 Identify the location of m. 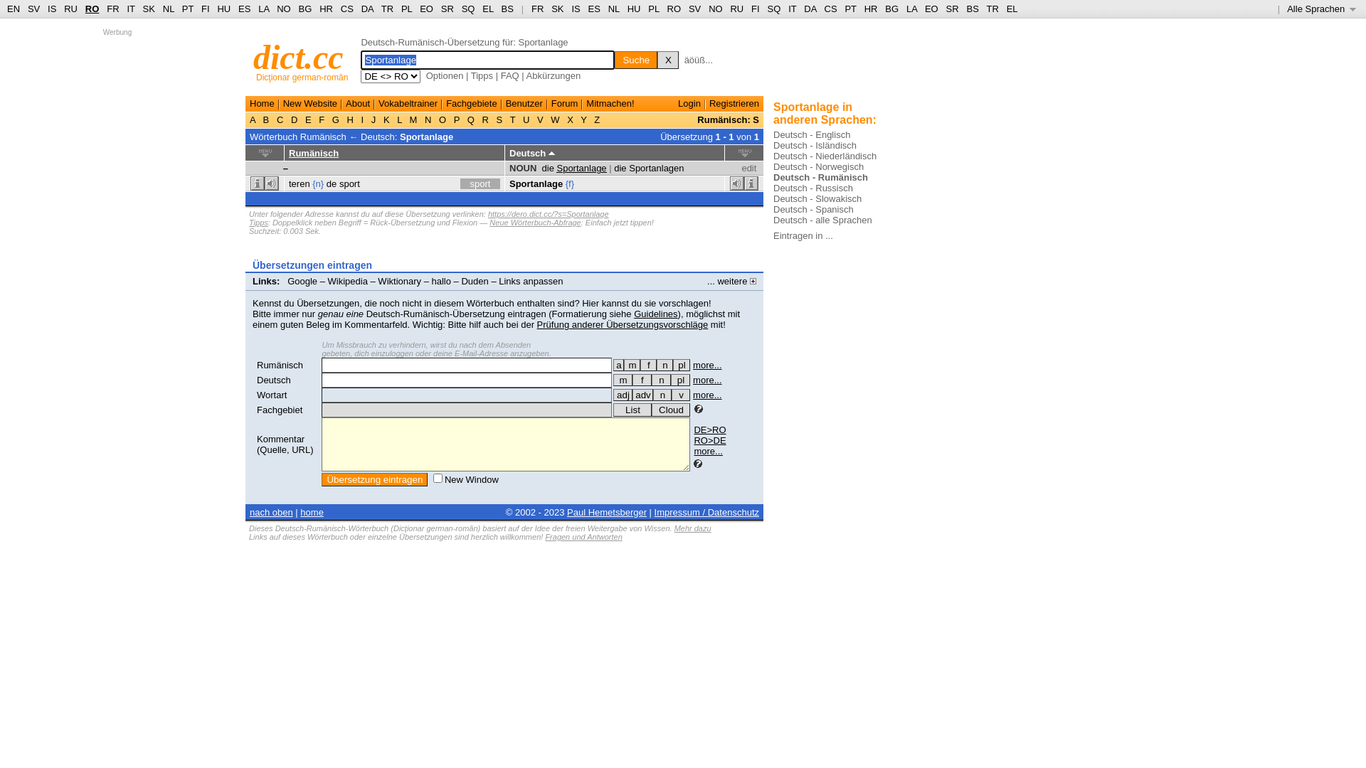
(623, 380).